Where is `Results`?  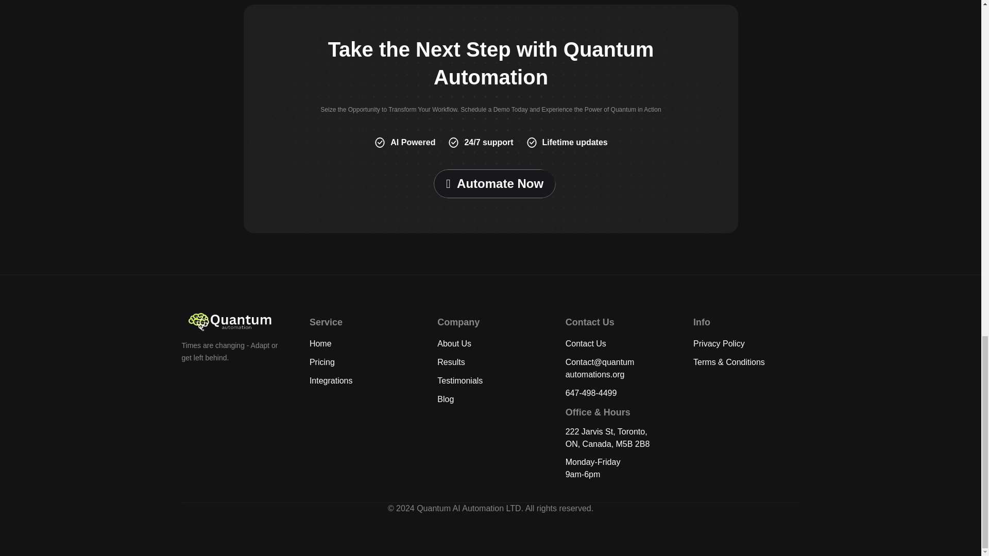 Results is located at coordinates (451, 362).